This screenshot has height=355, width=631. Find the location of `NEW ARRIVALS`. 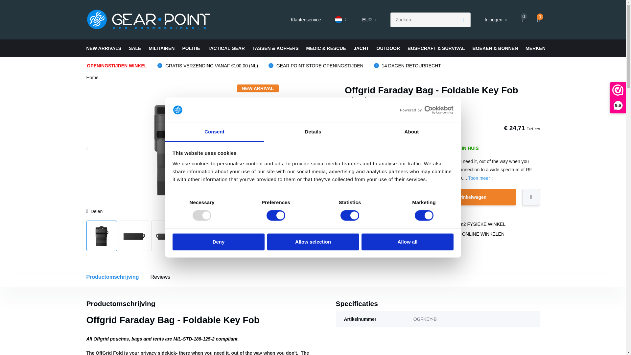

NEW ARRIVALS is located at coordinates (103, 48).